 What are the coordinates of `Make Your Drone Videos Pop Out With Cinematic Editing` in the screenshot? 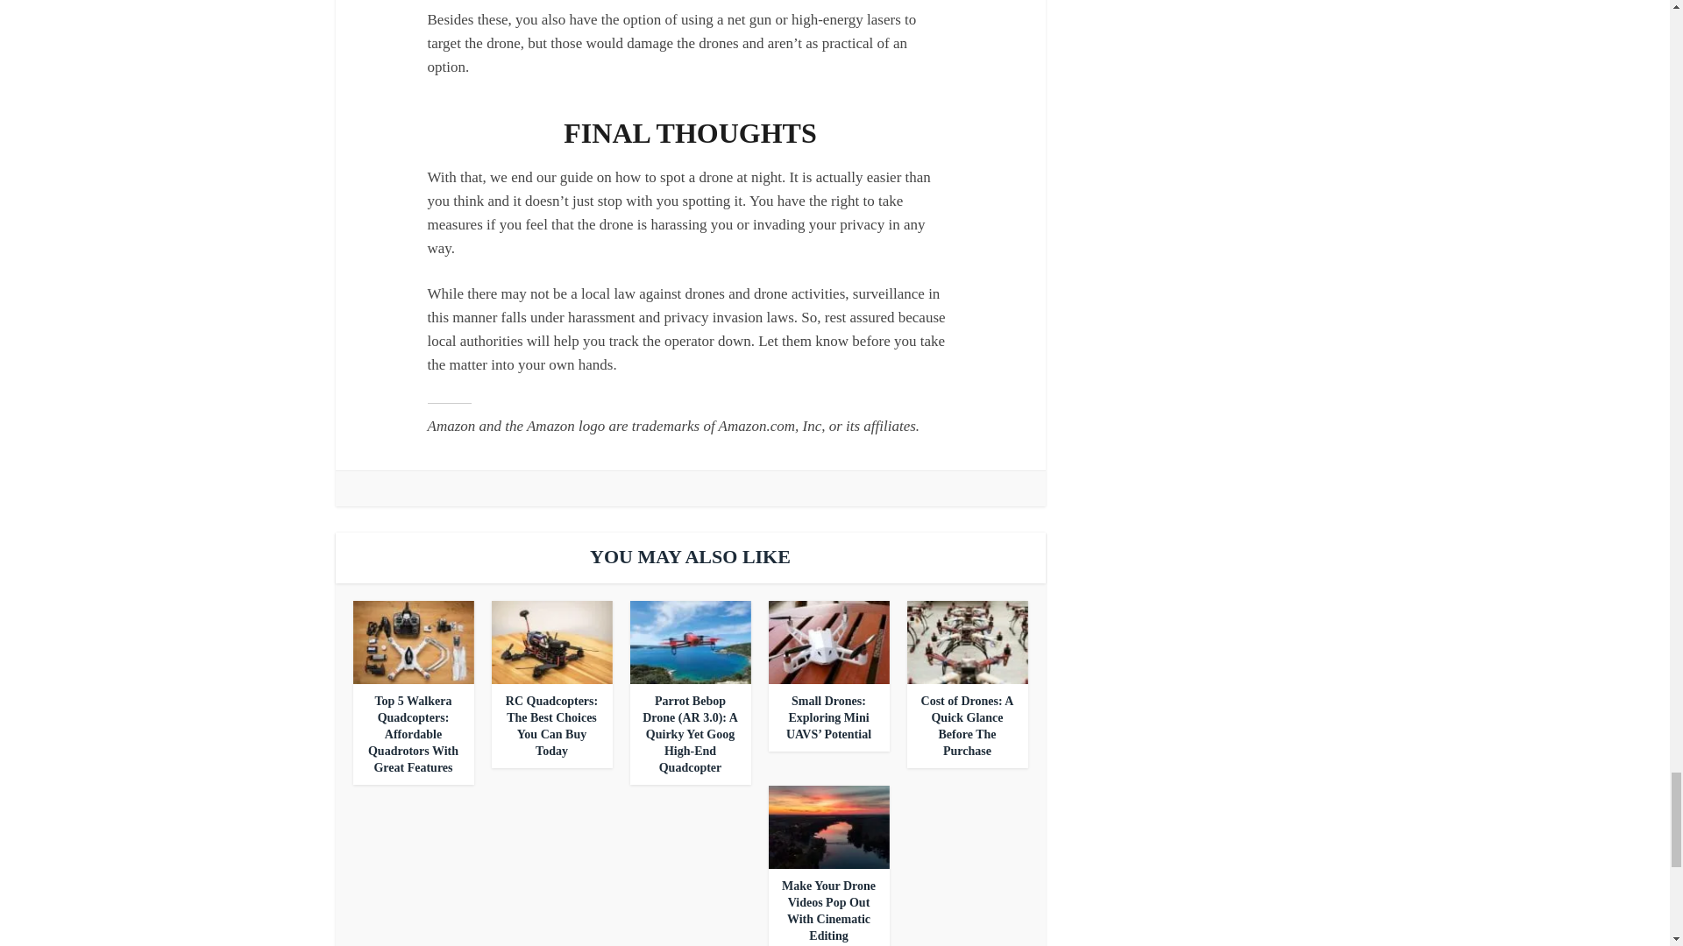 It's located at (827, 827).